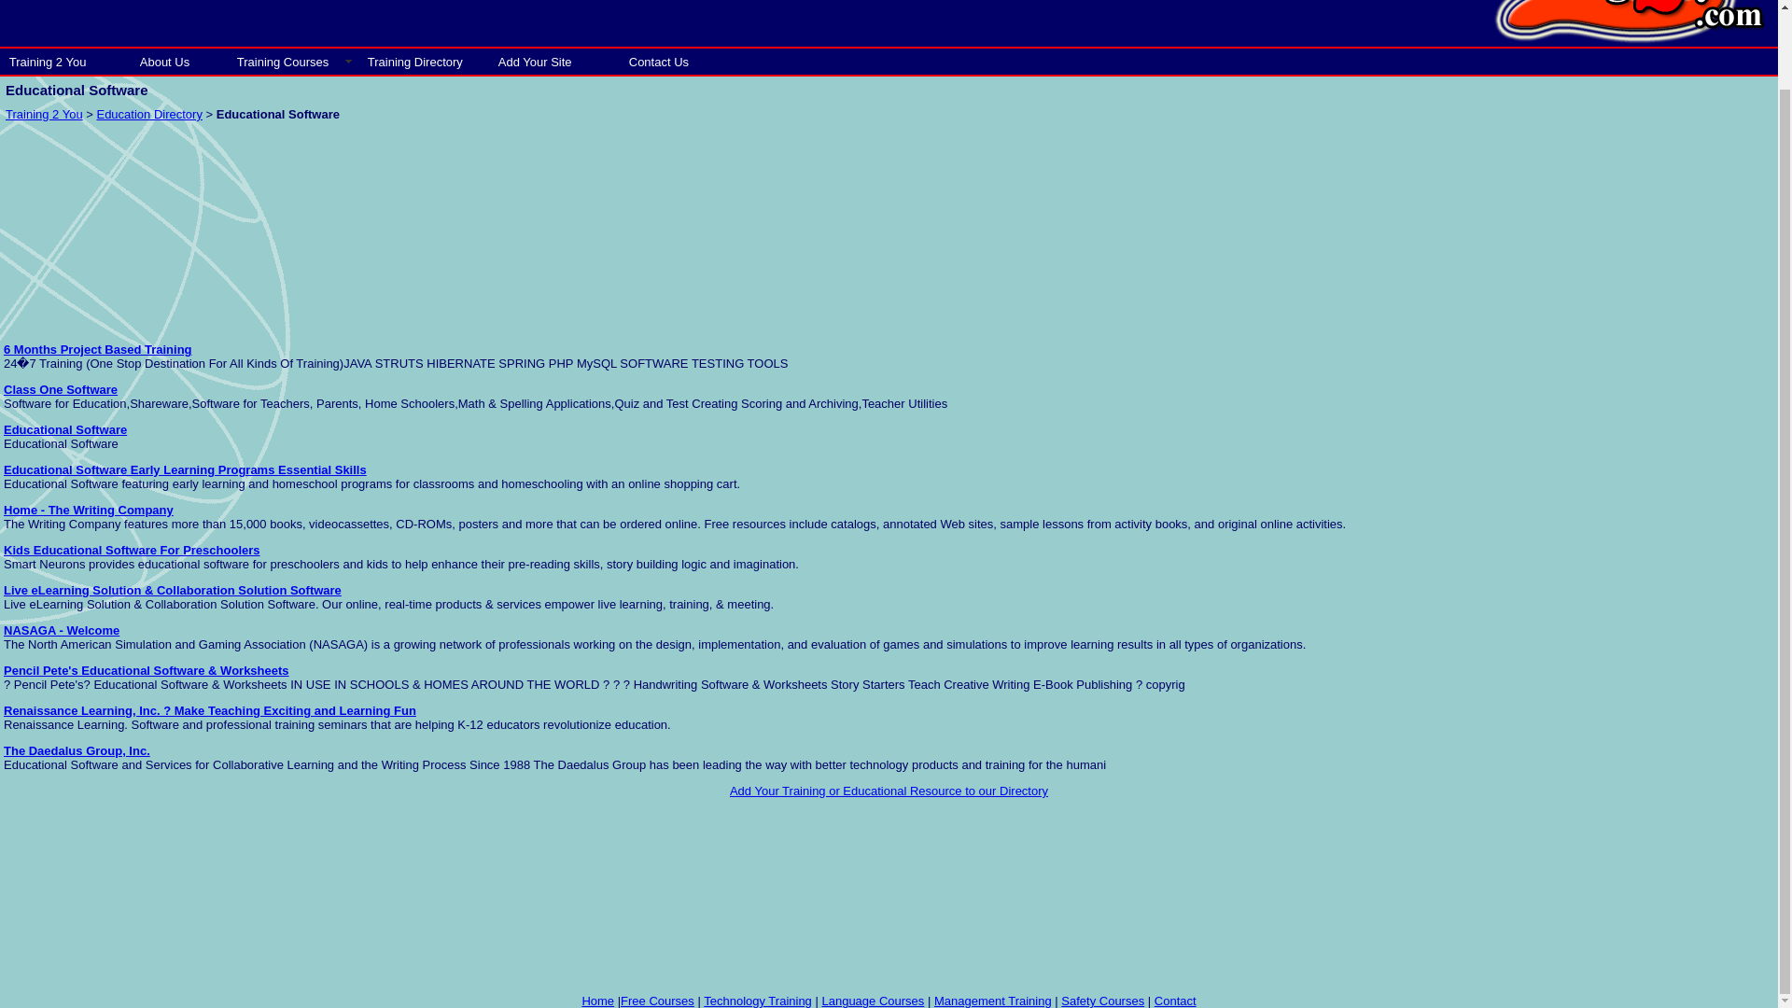 The image size is (1792, 1008). Describe the element at coordinates (179, 61) in the screenshot. I see `About Us` at that location.